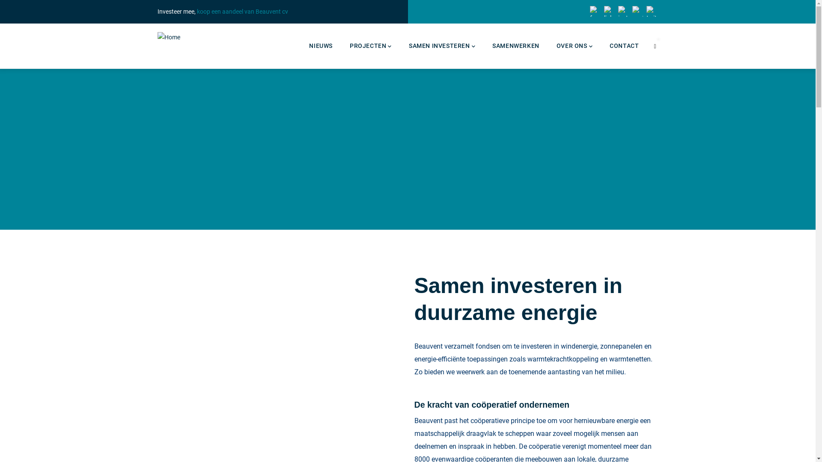 The image size is (822, 462). Describe the element at coordinates (371, 46) in the screenshot. I see `PROJECTEN` at that location.